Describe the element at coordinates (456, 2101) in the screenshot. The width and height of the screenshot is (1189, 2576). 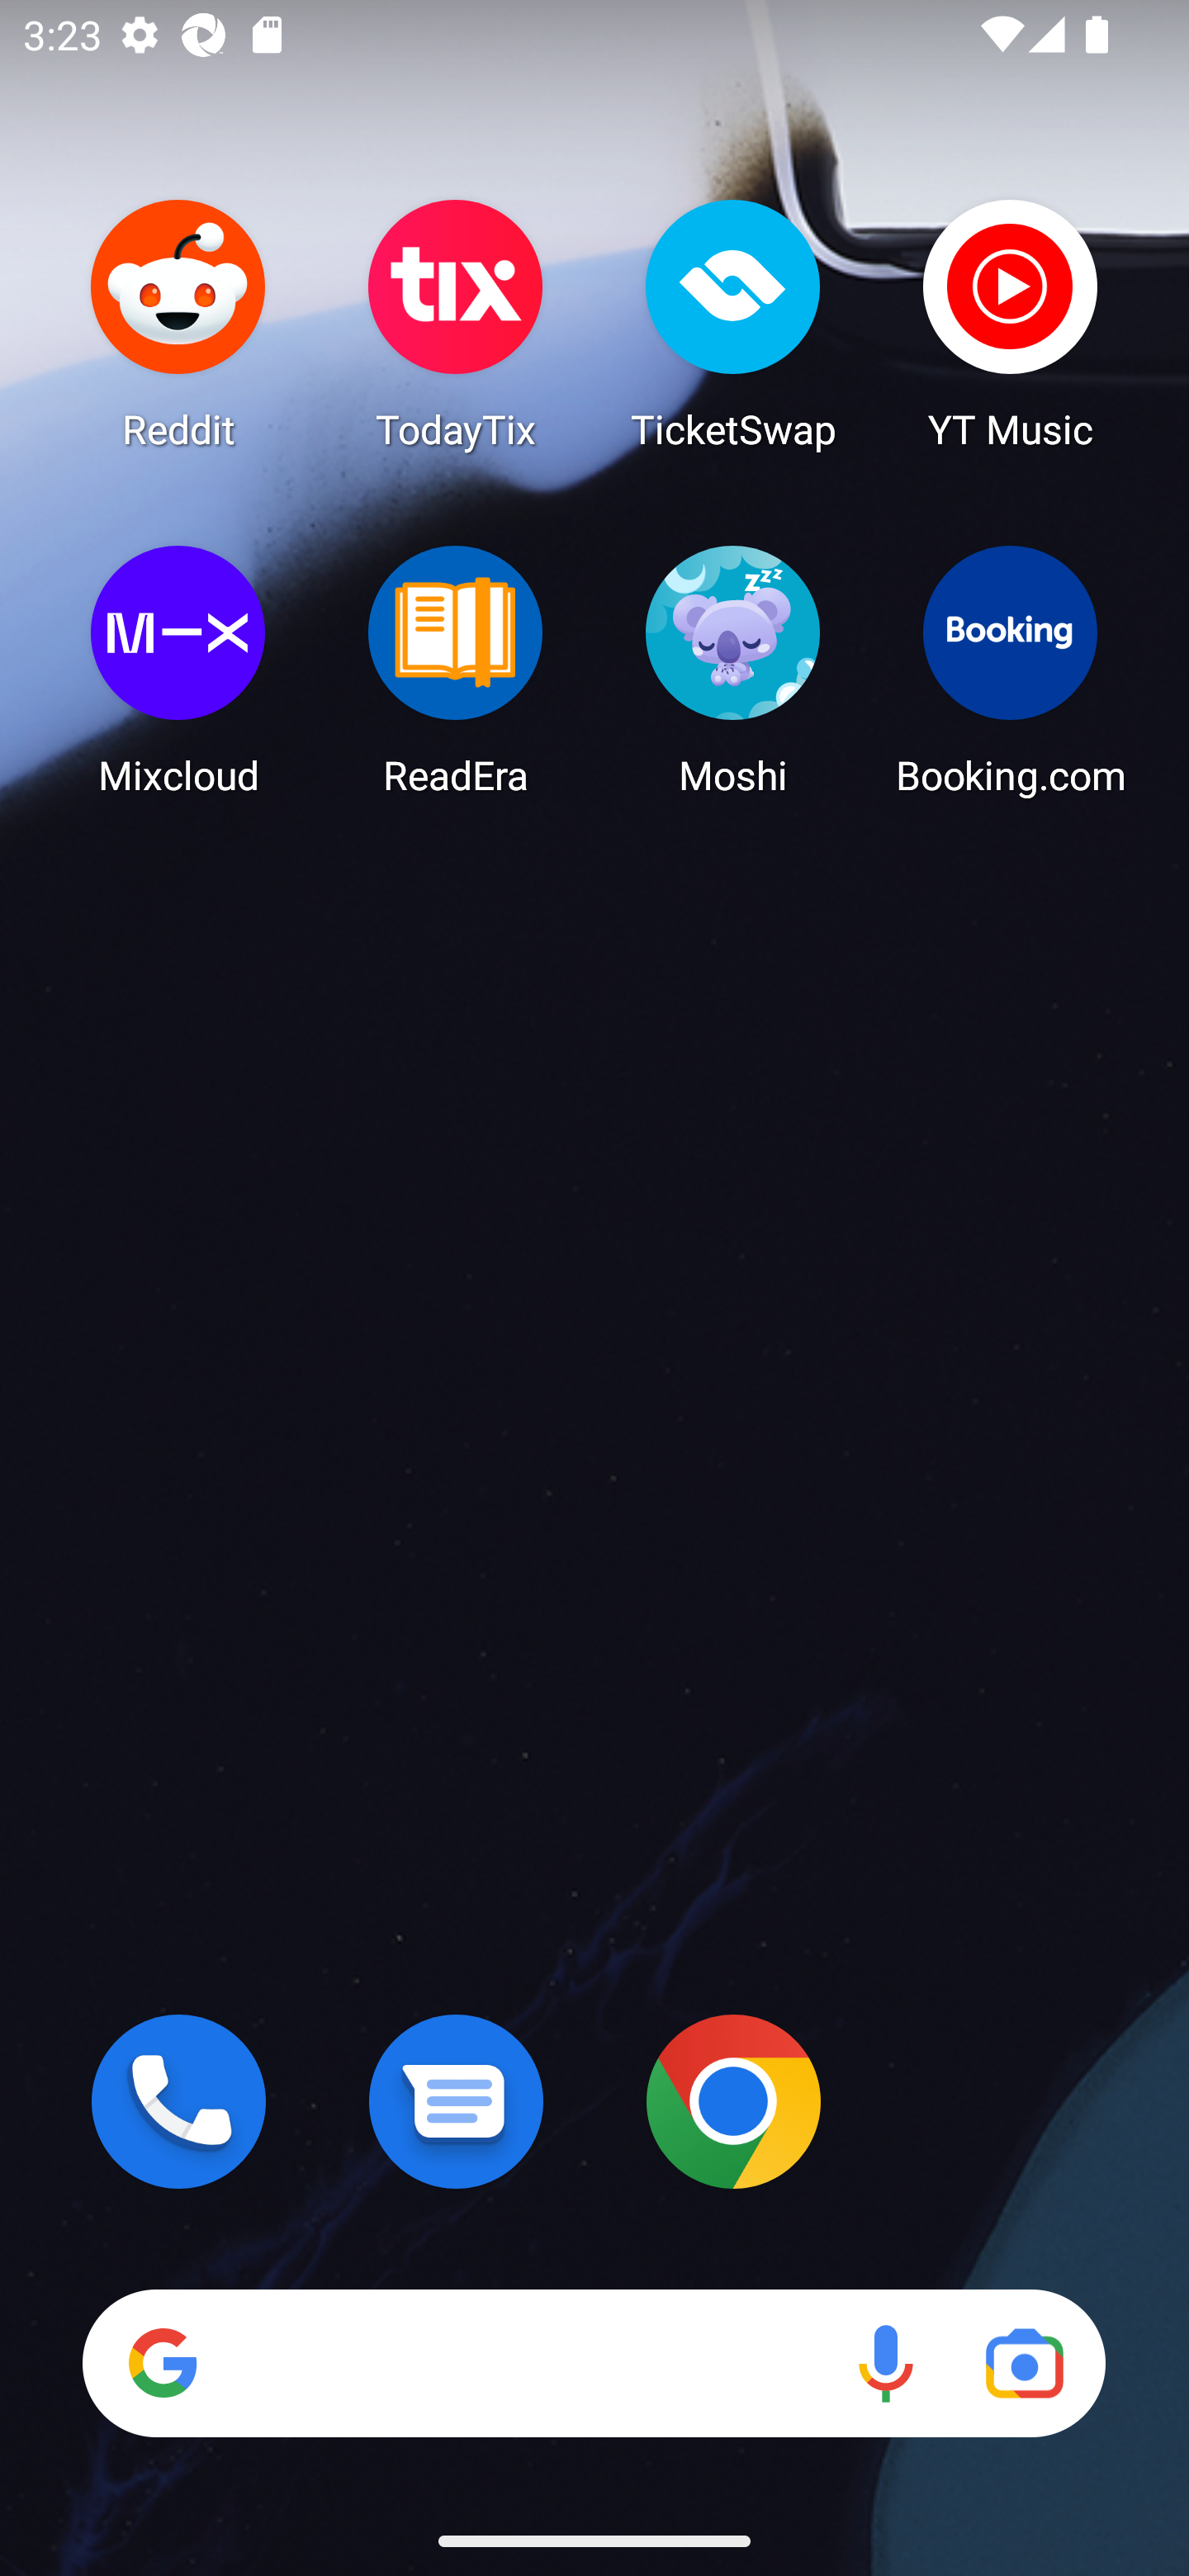
I see `Messages` at that location.